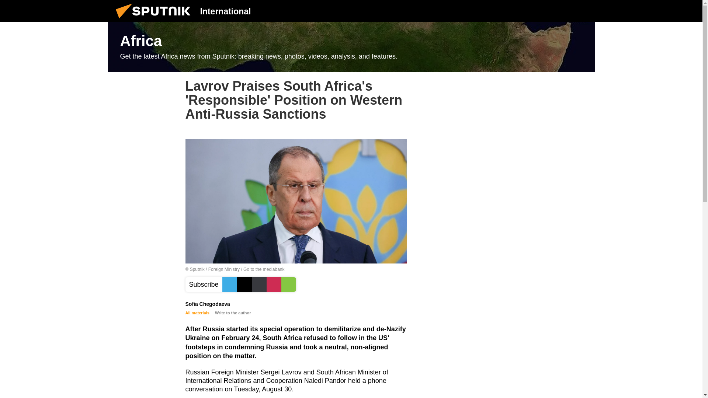 The width and height of the screenshot is (708, 398). What do you see at coordinates (351, 47) in the screenshot?
I see `Africa` at bounding box center [351, 47].